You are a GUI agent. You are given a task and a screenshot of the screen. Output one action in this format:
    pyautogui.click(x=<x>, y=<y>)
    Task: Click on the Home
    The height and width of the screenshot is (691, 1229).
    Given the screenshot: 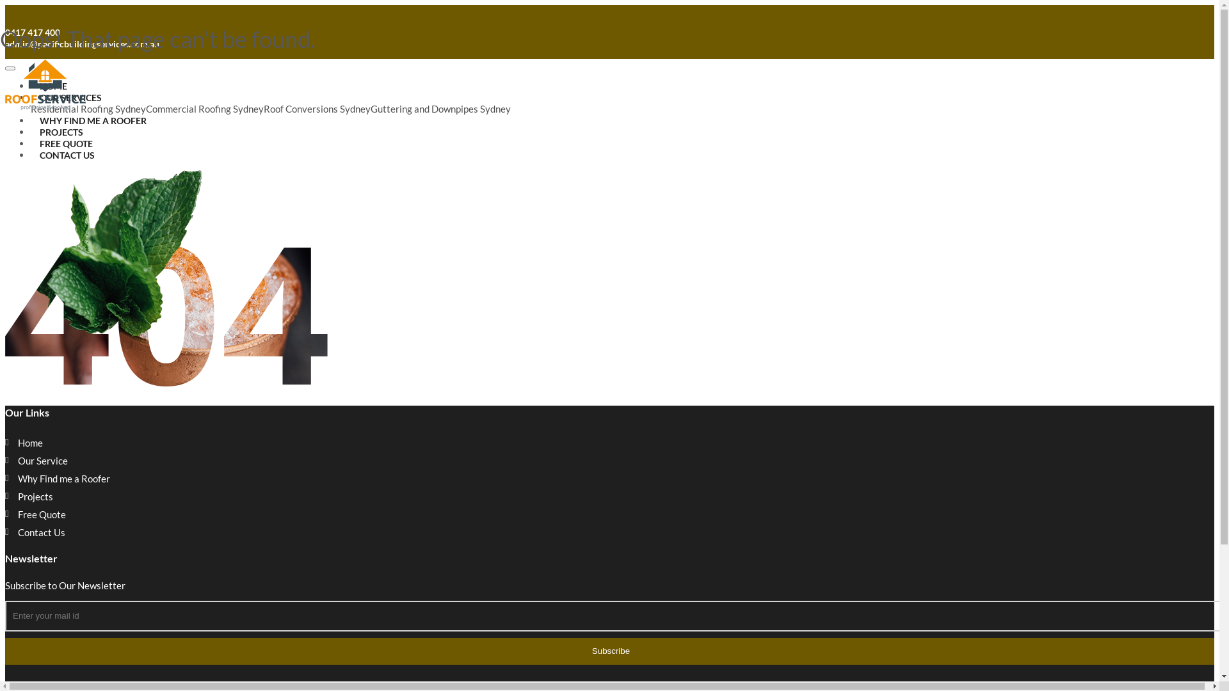 What is the action you would take?
    pyautogui.click(x=31, y=443)
    